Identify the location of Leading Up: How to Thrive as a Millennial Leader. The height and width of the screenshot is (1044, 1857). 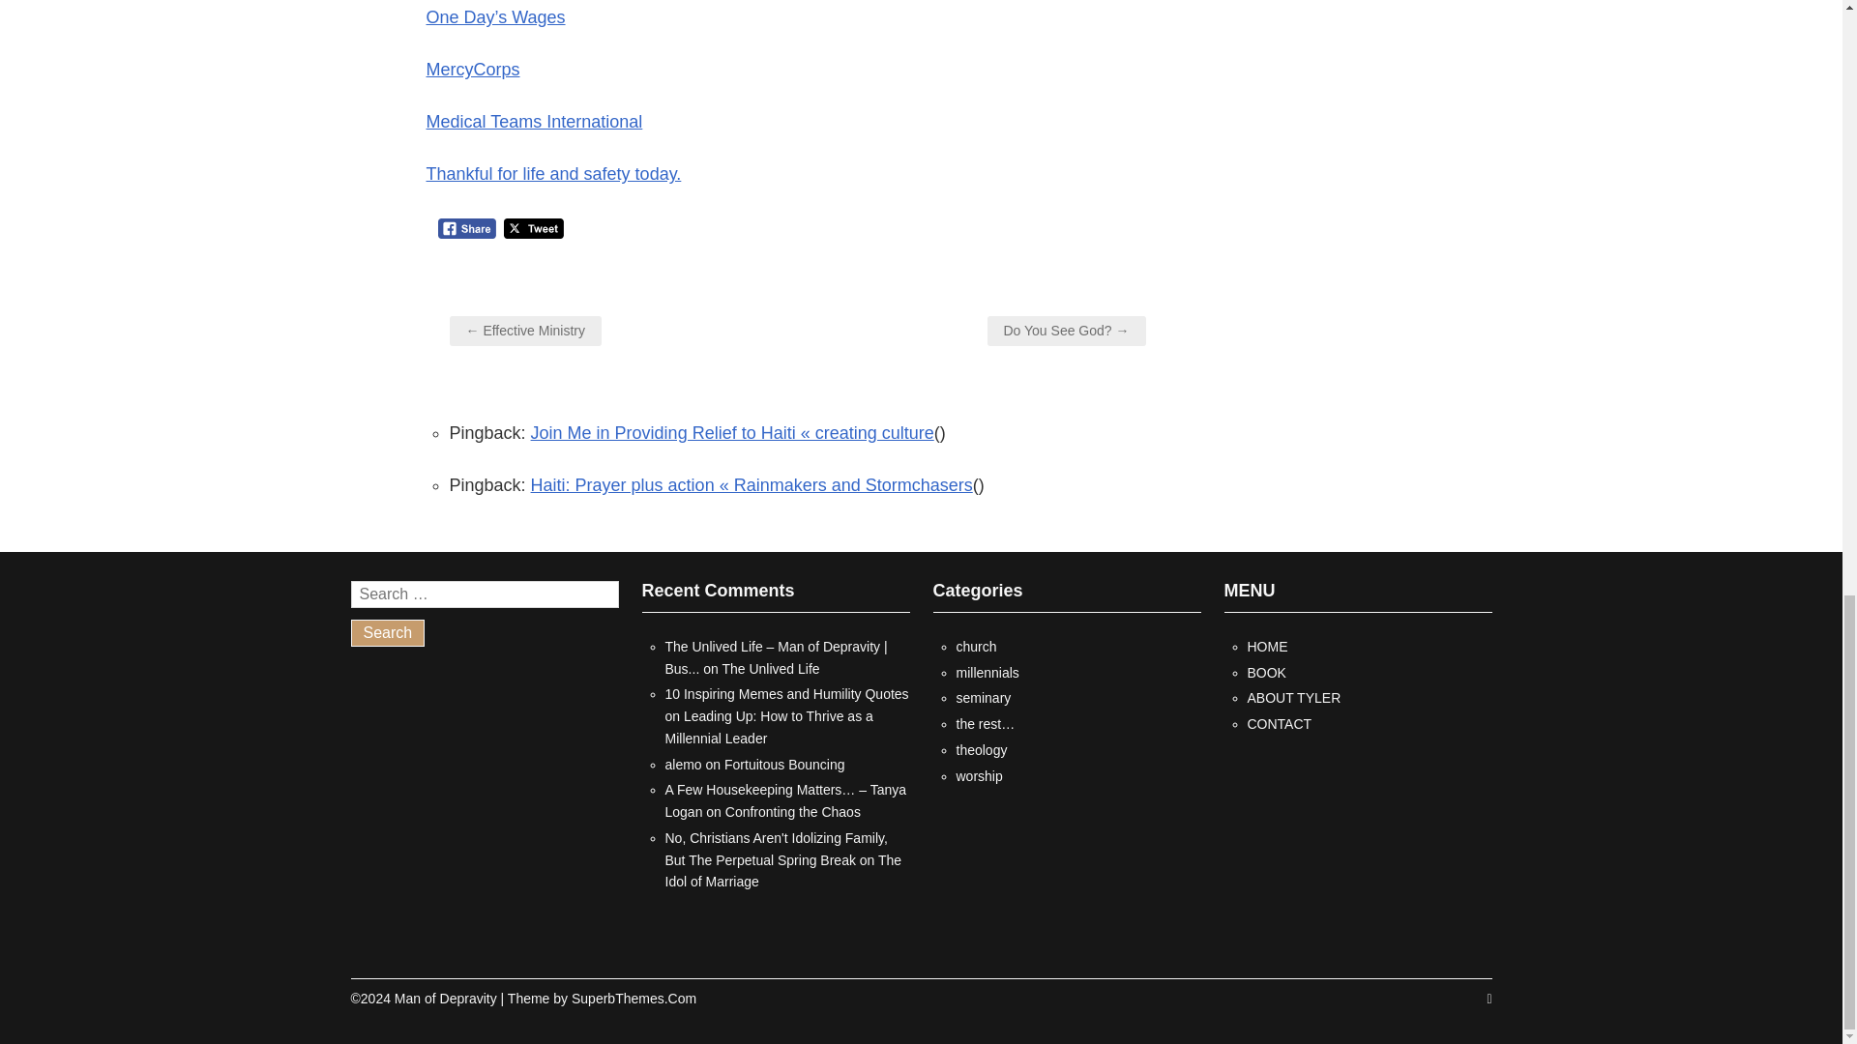
(768, 727).